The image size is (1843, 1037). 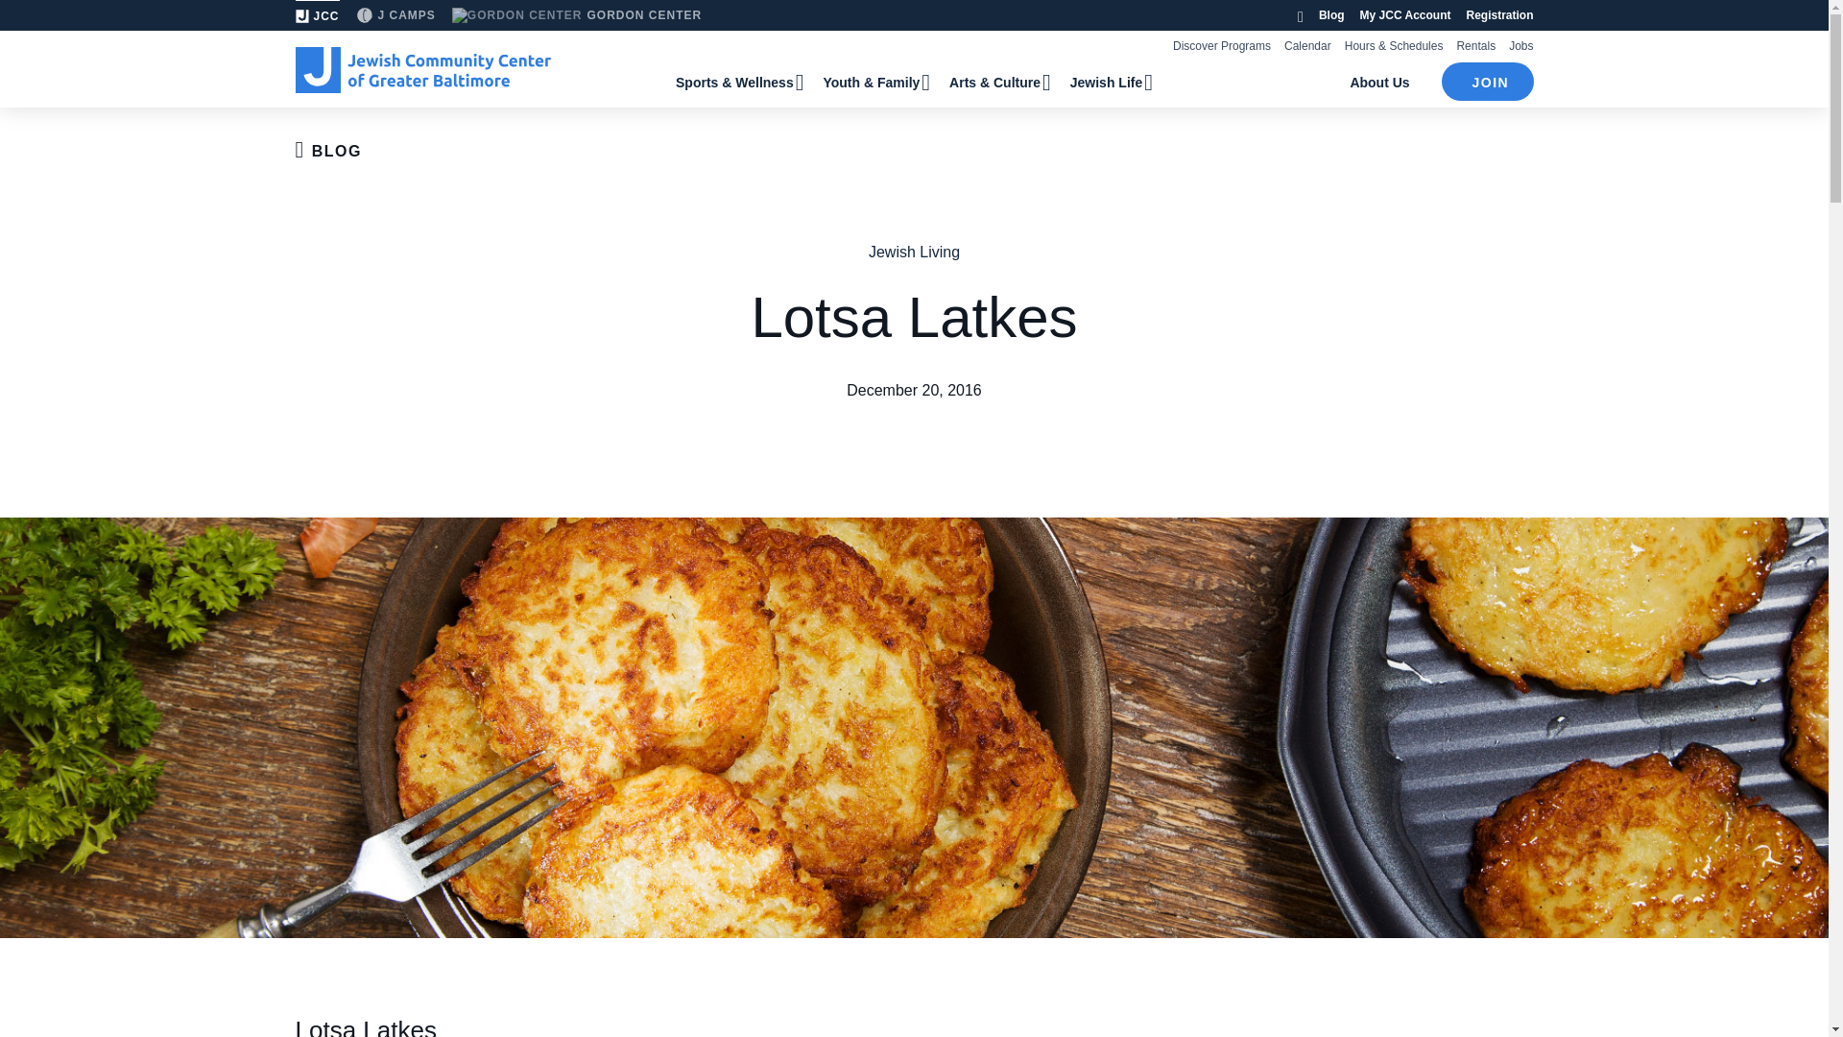 What do you see at coordinates (1221, 46) in the screenshot?
I see `Discover Programs` at bounding box center [1221, 46].